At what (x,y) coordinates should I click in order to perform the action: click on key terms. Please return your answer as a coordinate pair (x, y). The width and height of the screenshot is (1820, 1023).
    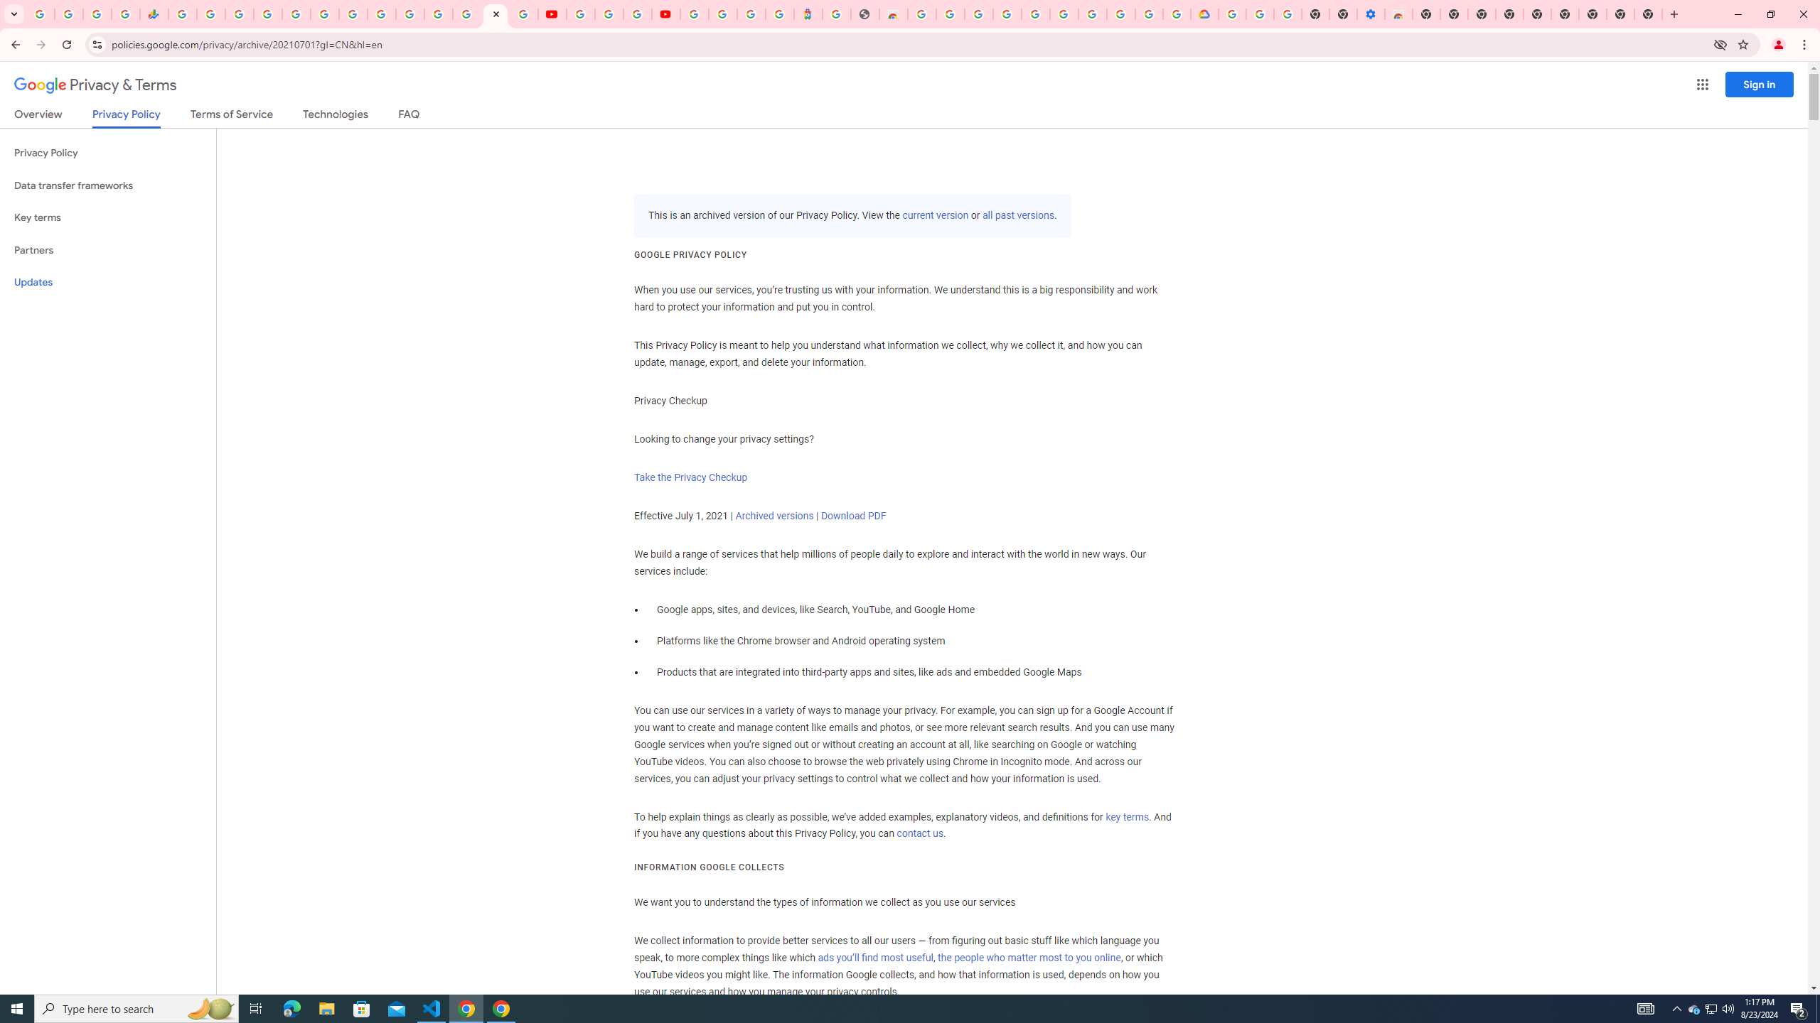
    Looking at the image, I should click on (1126, 817).